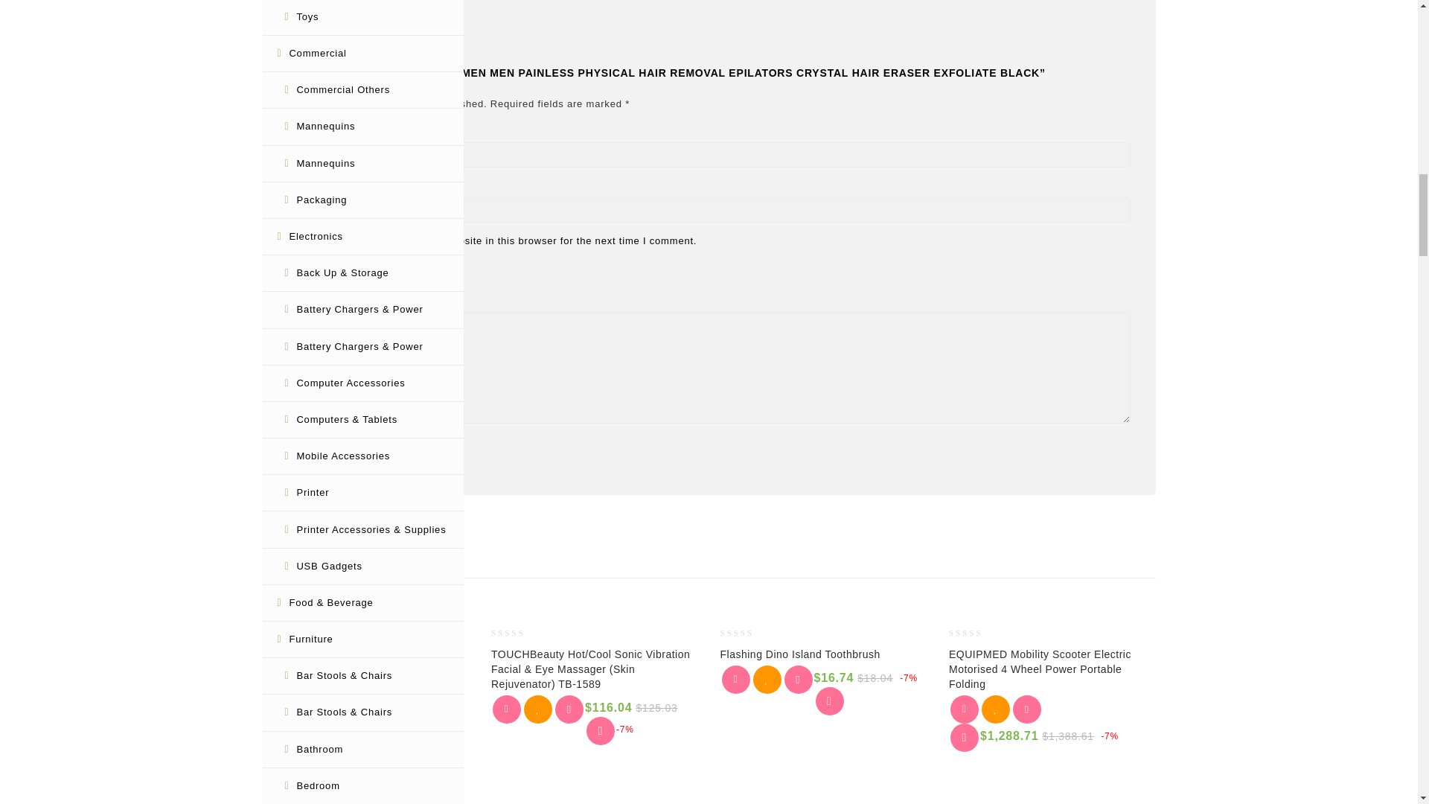 This screenshot has height=804, width=1429. What do you see at coordinates (295, 240) in the screenshot?
I see `yes` at bounding box center [295, 240].